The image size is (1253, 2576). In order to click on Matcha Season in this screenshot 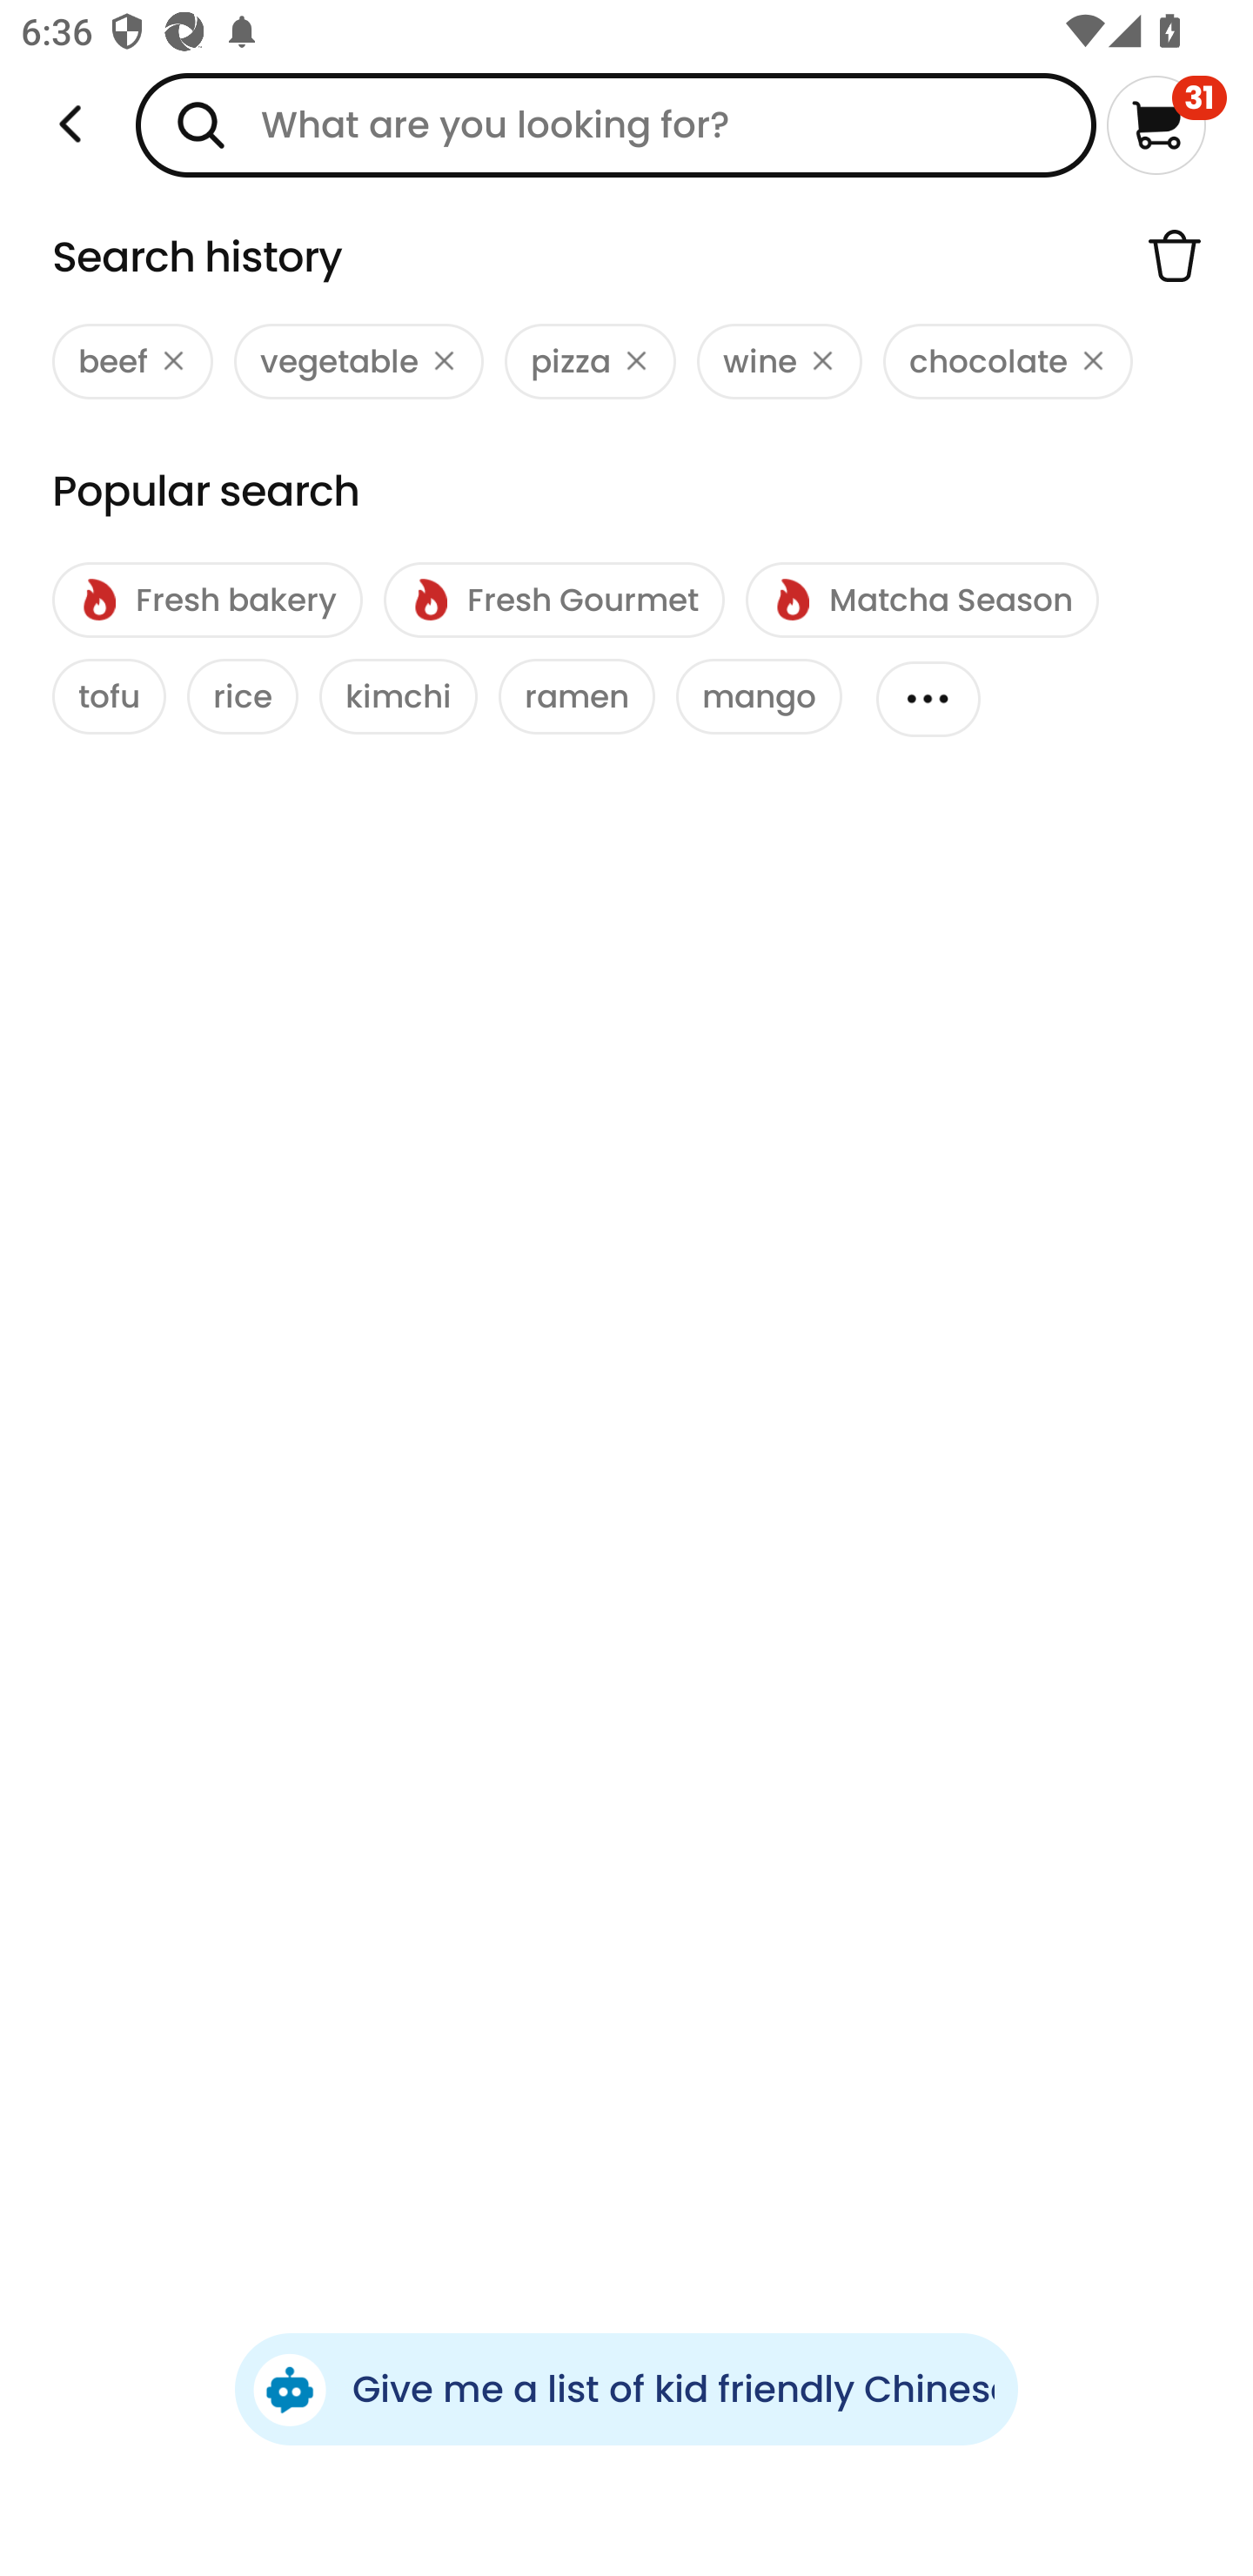, I will do `click(921, 600)`.